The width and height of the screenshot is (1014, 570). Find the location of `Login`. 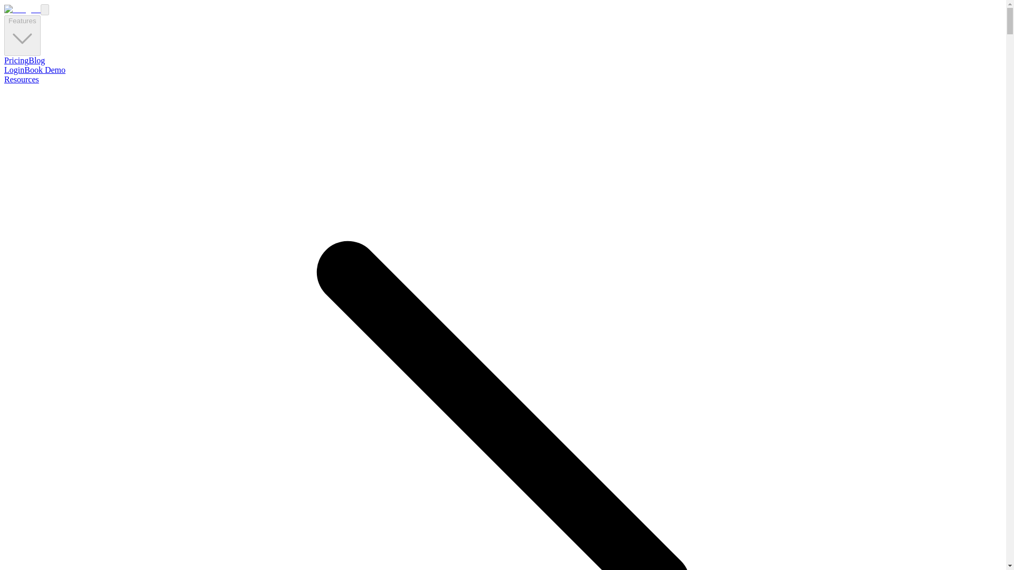

Login is located at coordinates (14, 70).